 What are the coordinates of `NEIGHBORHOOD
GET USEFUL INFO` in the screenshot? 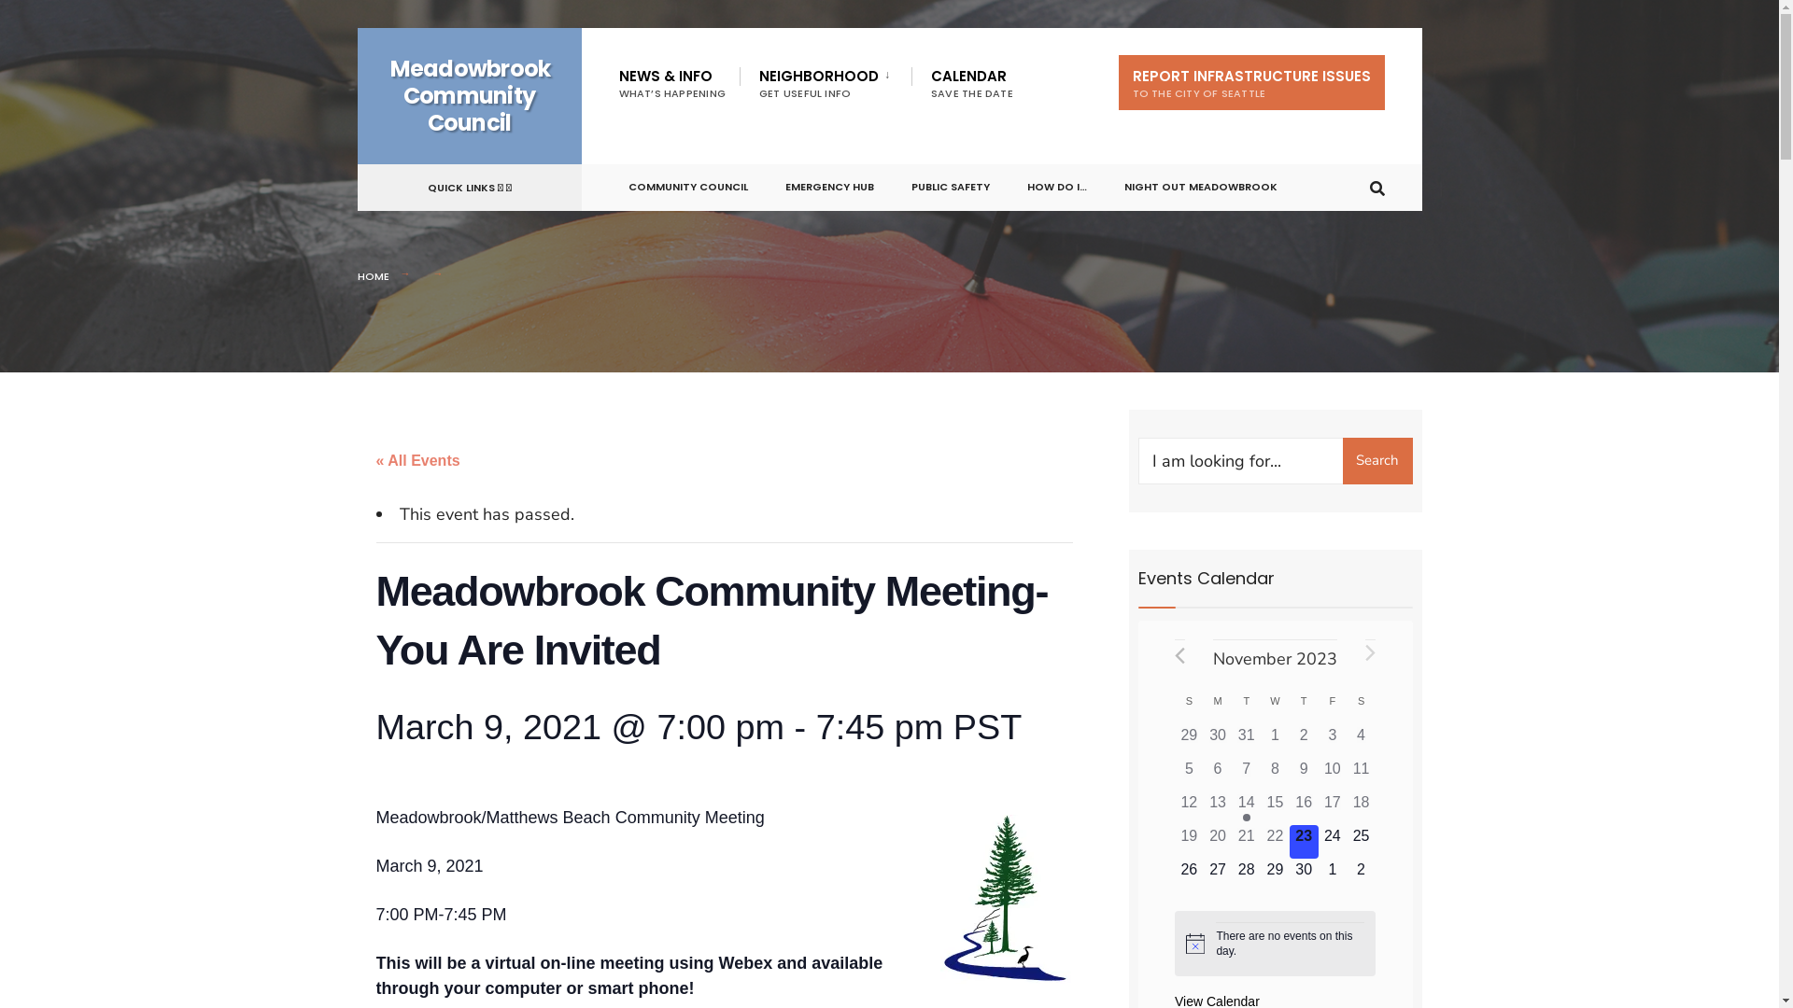 It's located at (828, 82).